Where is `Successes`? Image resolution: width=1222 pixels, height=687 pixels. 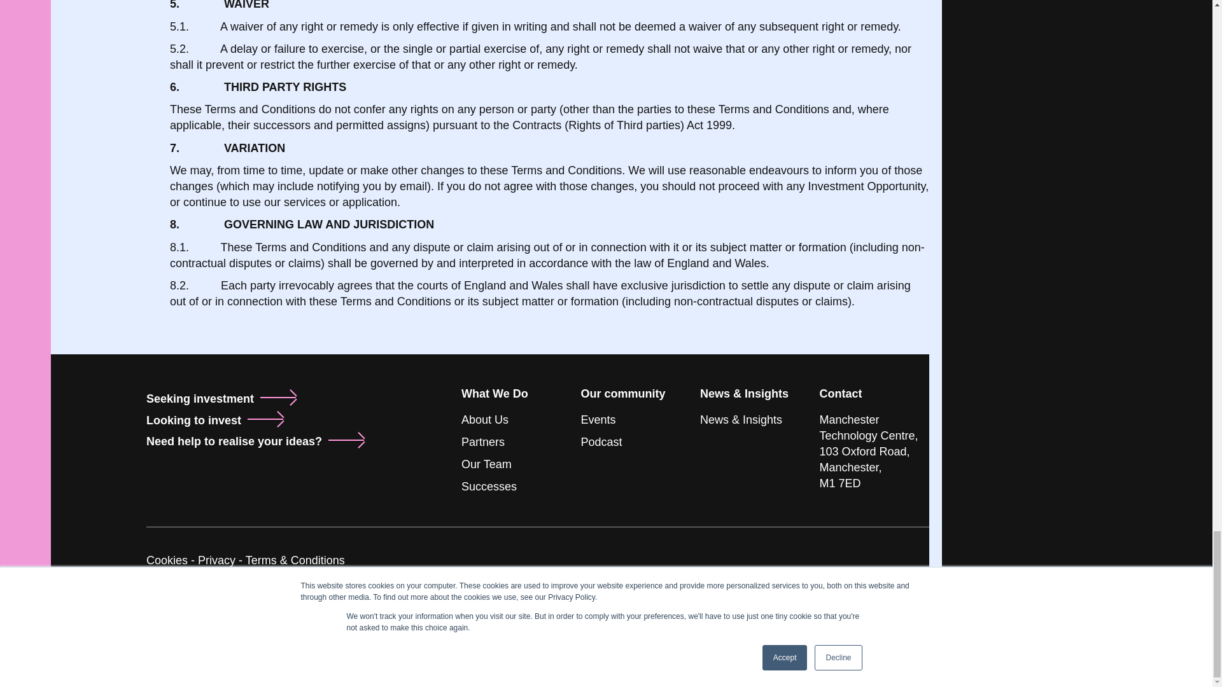
Successes is located at coordinates (489, 486).